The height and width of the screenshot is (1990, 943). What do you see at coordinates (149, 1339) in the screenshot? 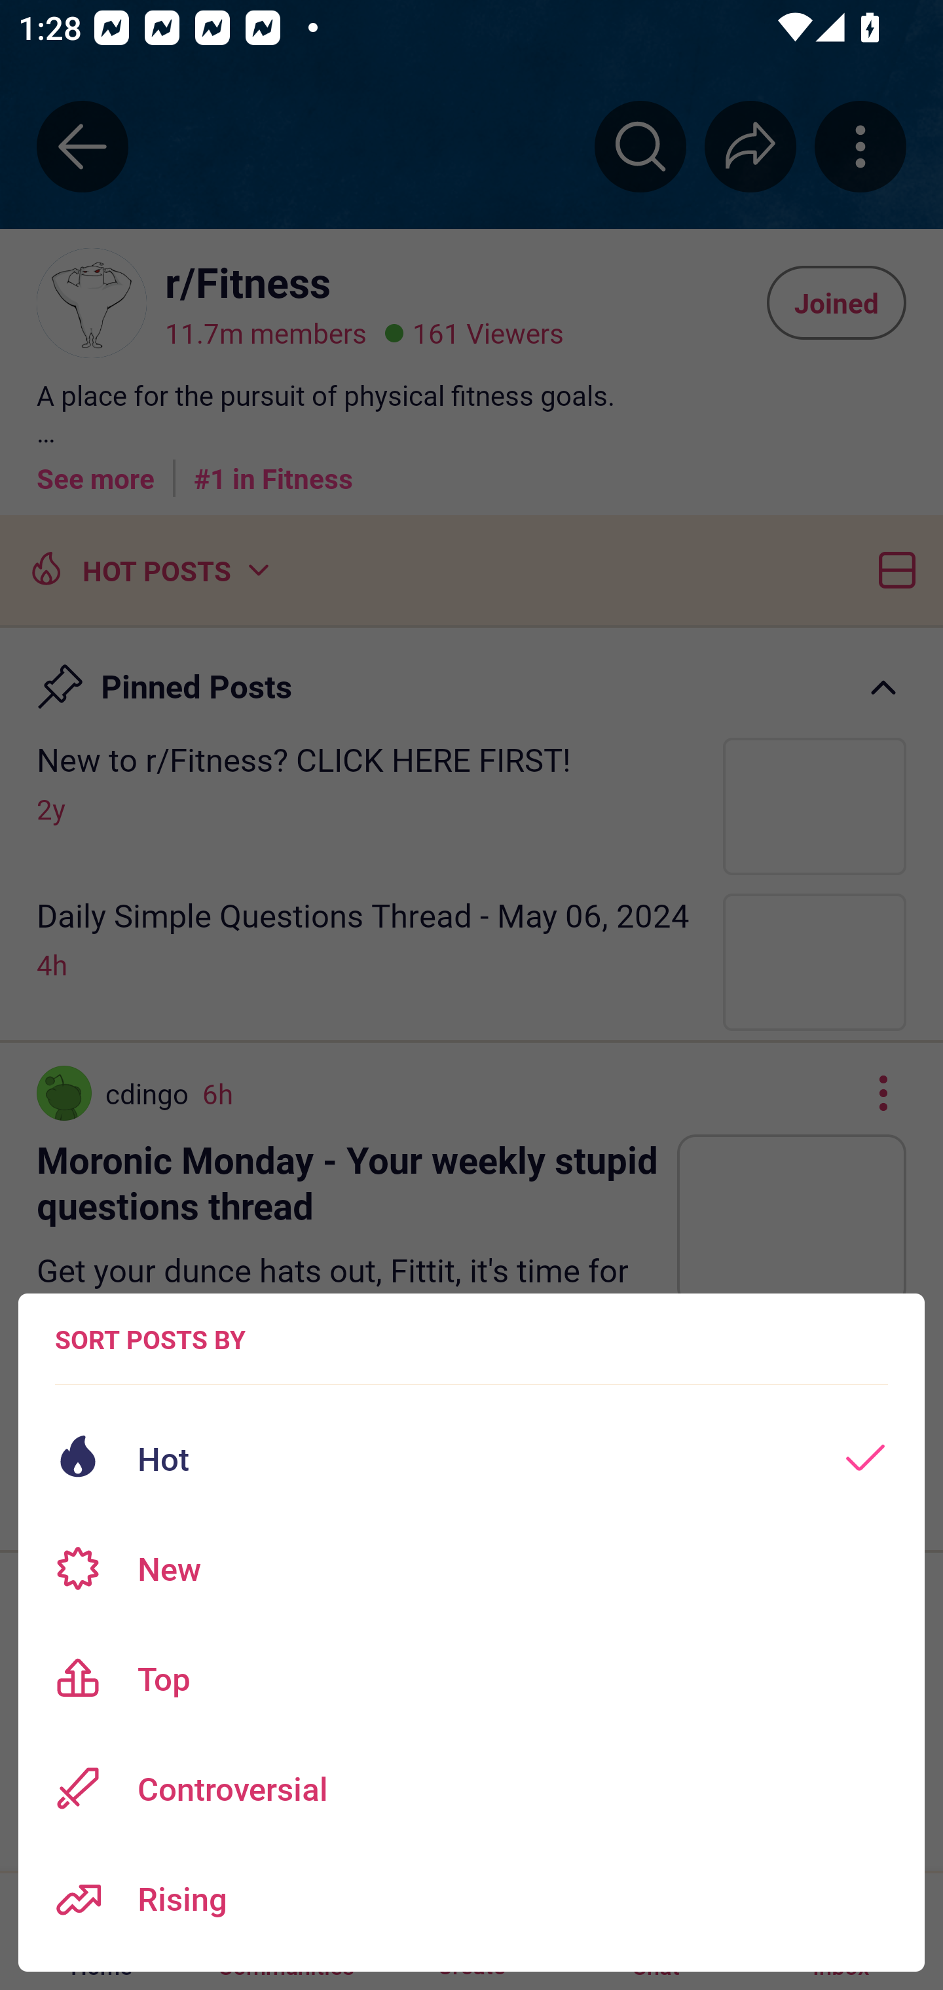
I see `SORT POSTS BY Sort posts options` at bounding box center [149, 1339].